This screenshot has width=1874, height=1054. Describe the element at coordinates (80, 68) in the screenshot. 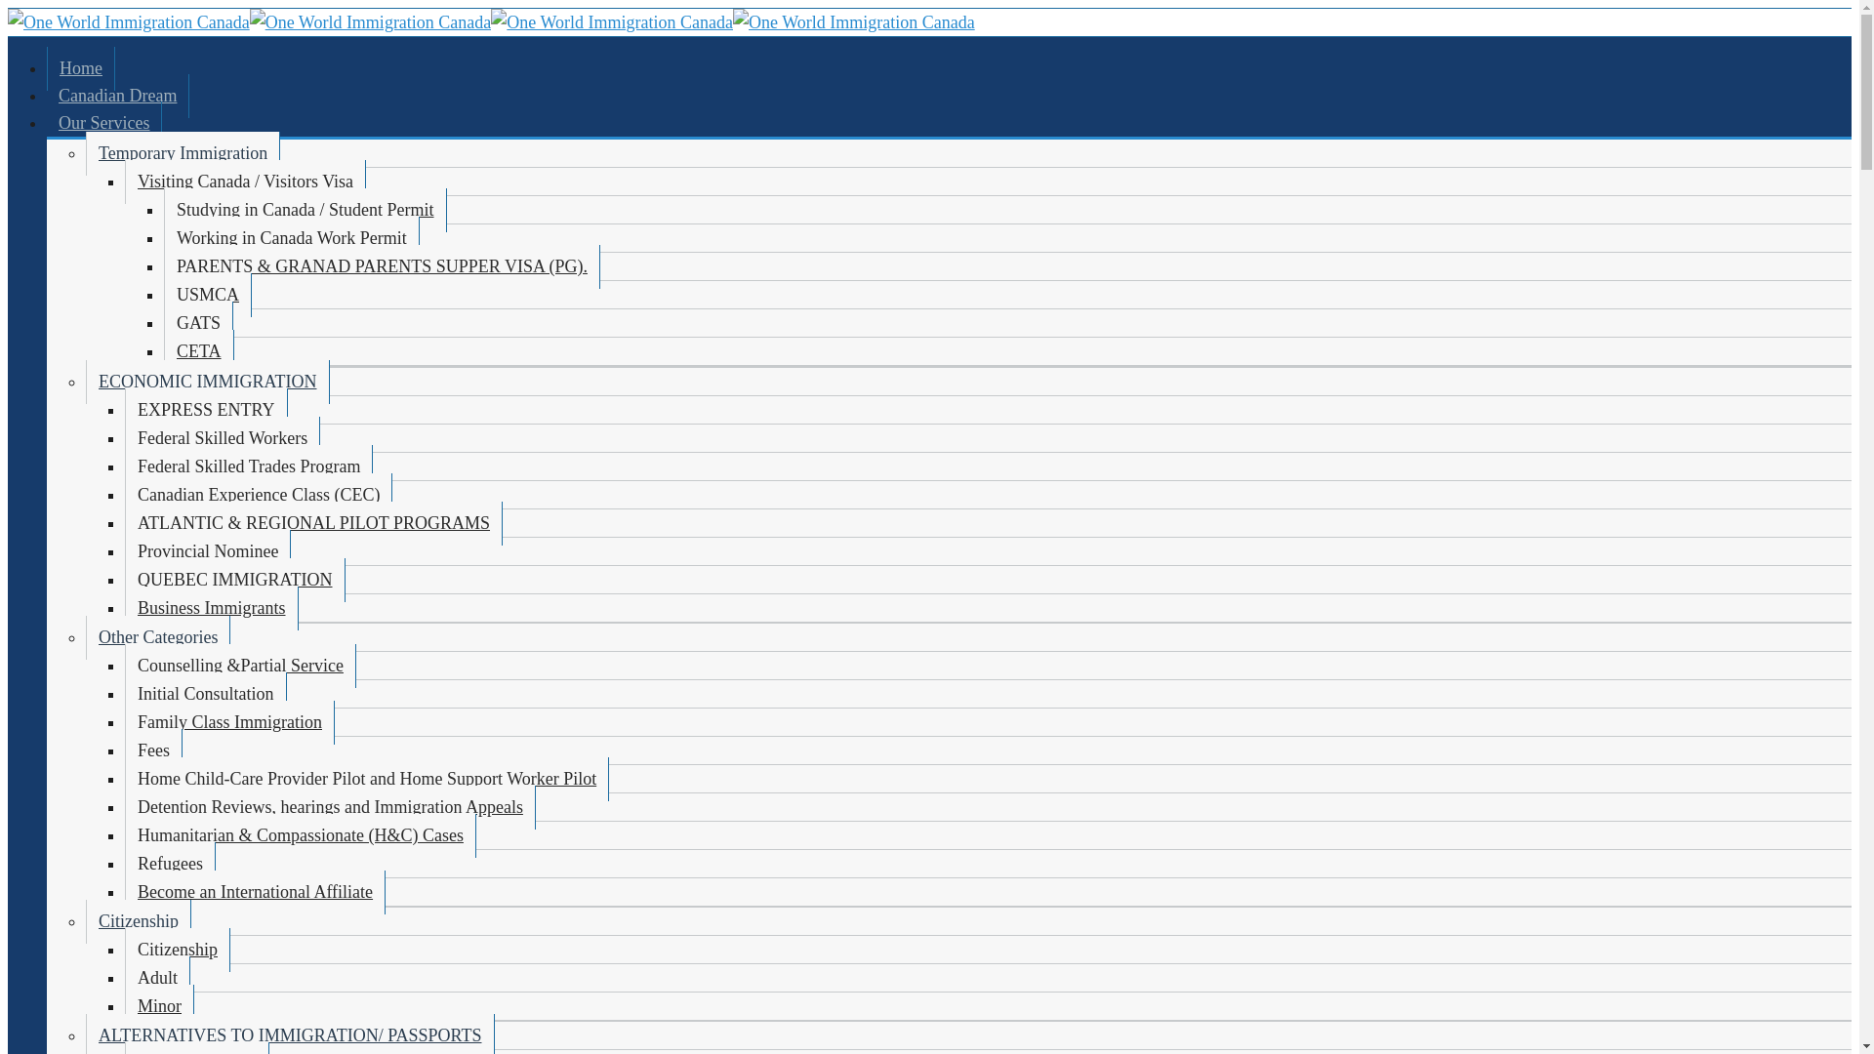

I see `Home` at that location.